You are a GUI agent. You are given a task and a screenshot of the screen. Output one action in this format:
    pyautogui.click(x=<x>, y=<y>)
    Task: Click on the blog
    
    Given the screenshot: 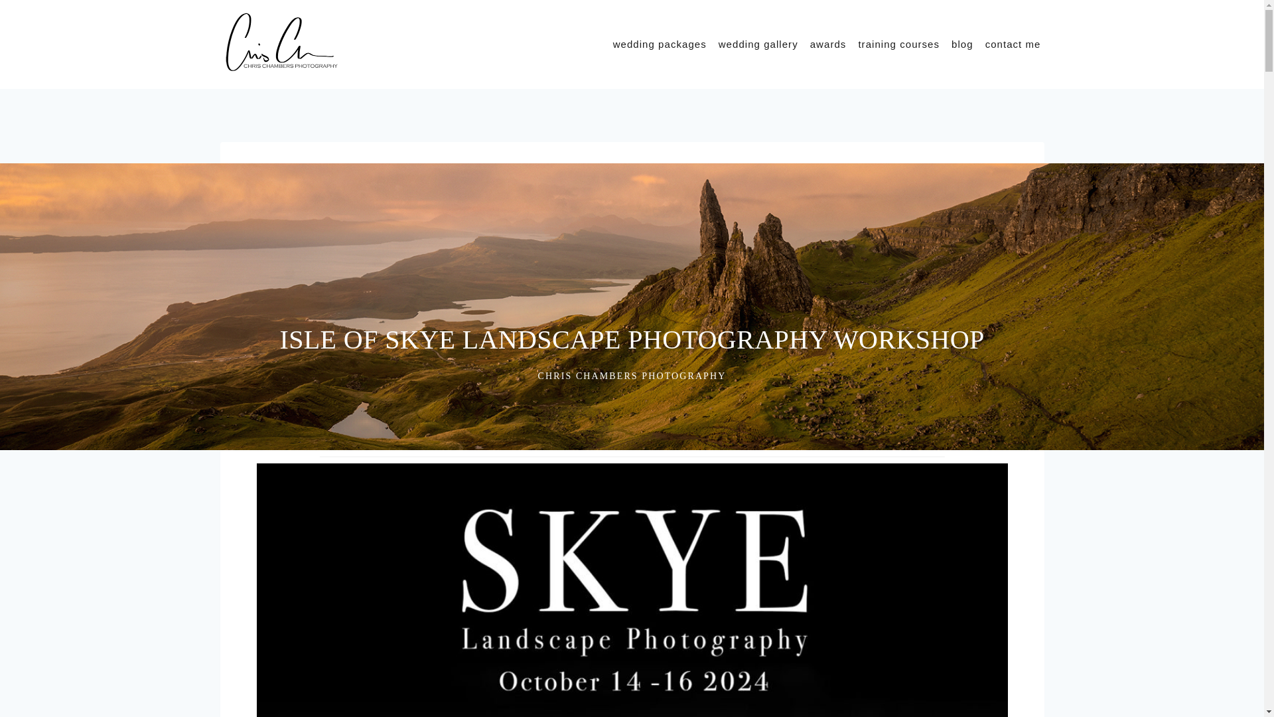 What is the action you would take?
    pyautogui.click(x=962, y=44)
    